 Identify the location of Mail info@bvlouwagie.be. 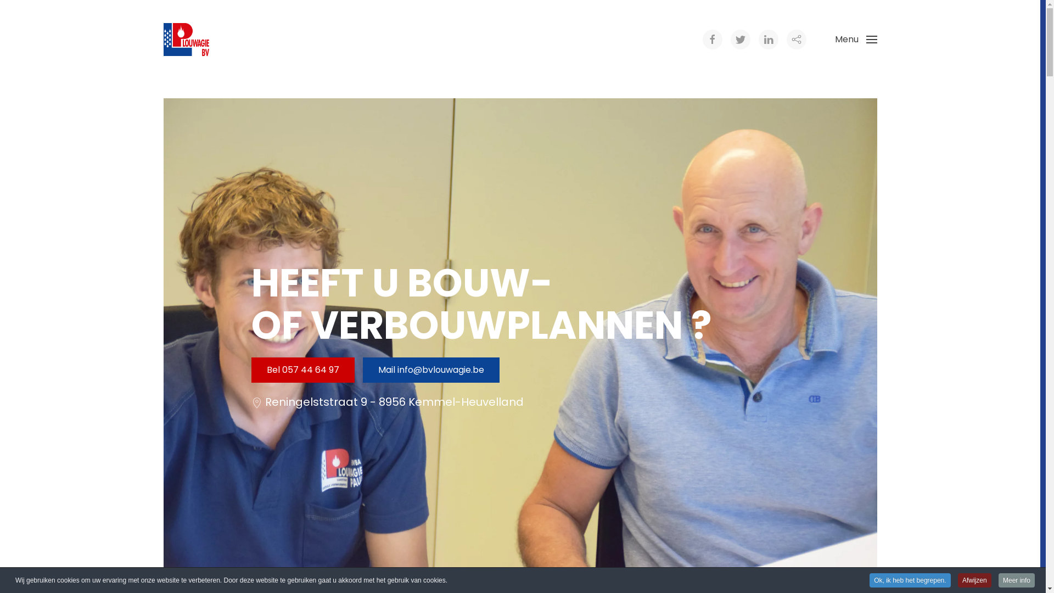
(430, 370).